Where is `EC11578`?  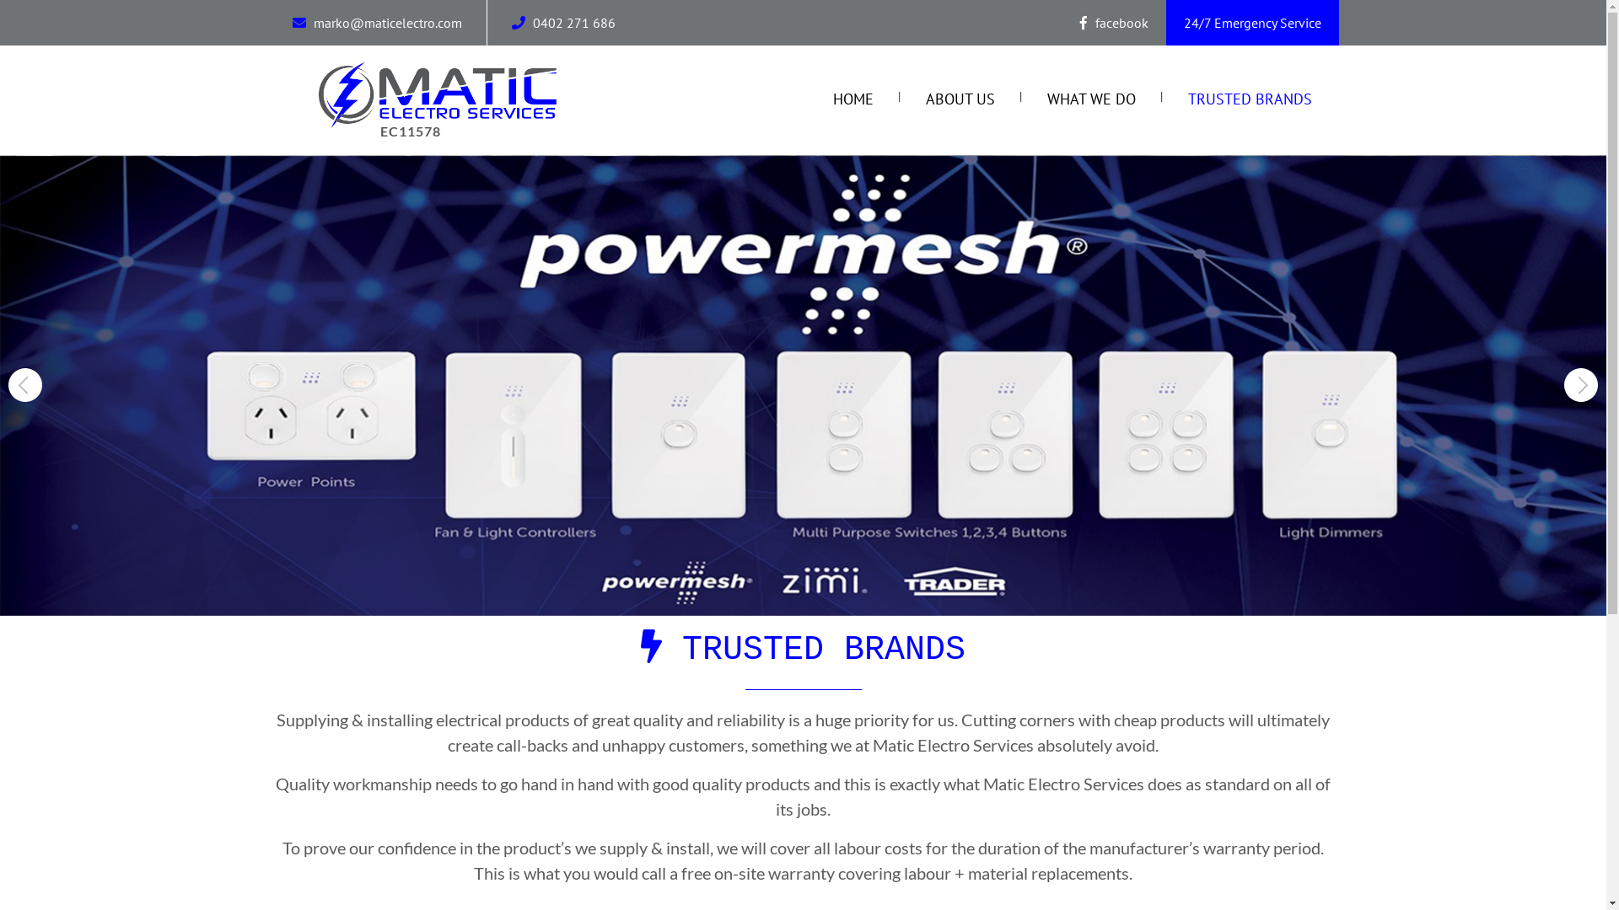
EC11578 is located at coordinates (438, 102).